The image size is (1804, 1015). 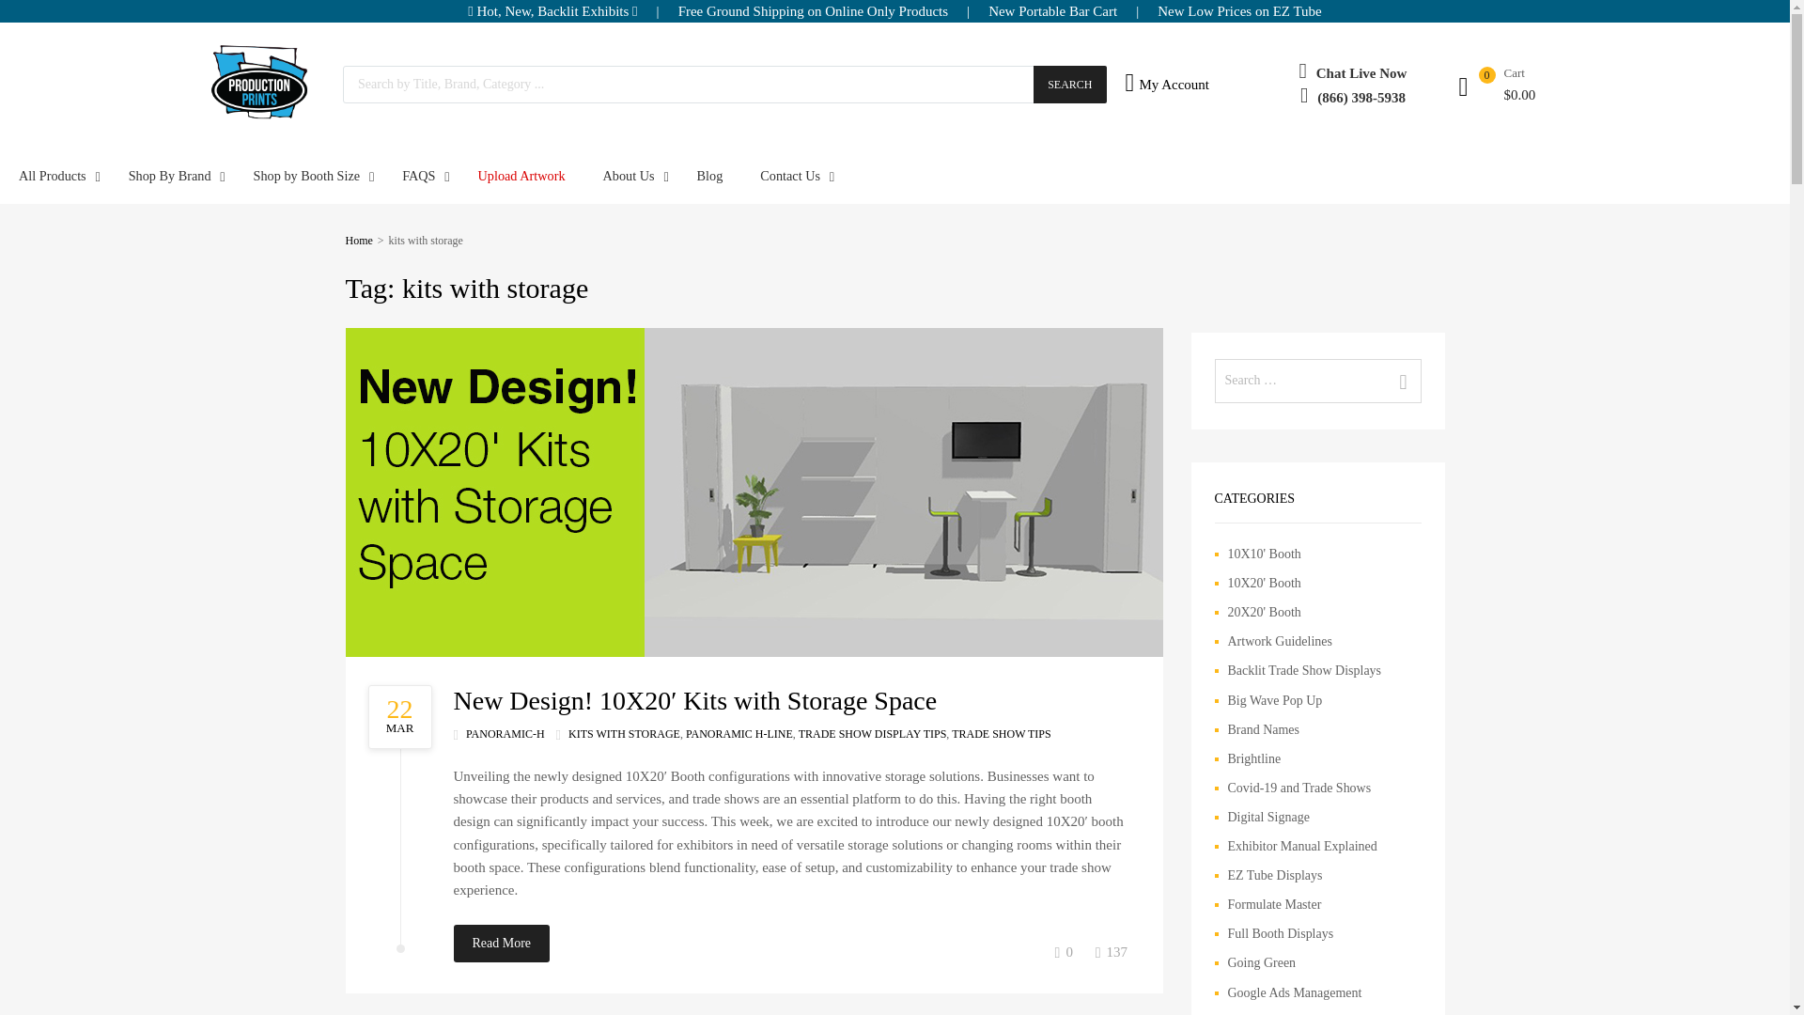 What do you see at coordinates (261, 115) in the screenshot?
I see `Production Prints` at bounding box center [261, 115].